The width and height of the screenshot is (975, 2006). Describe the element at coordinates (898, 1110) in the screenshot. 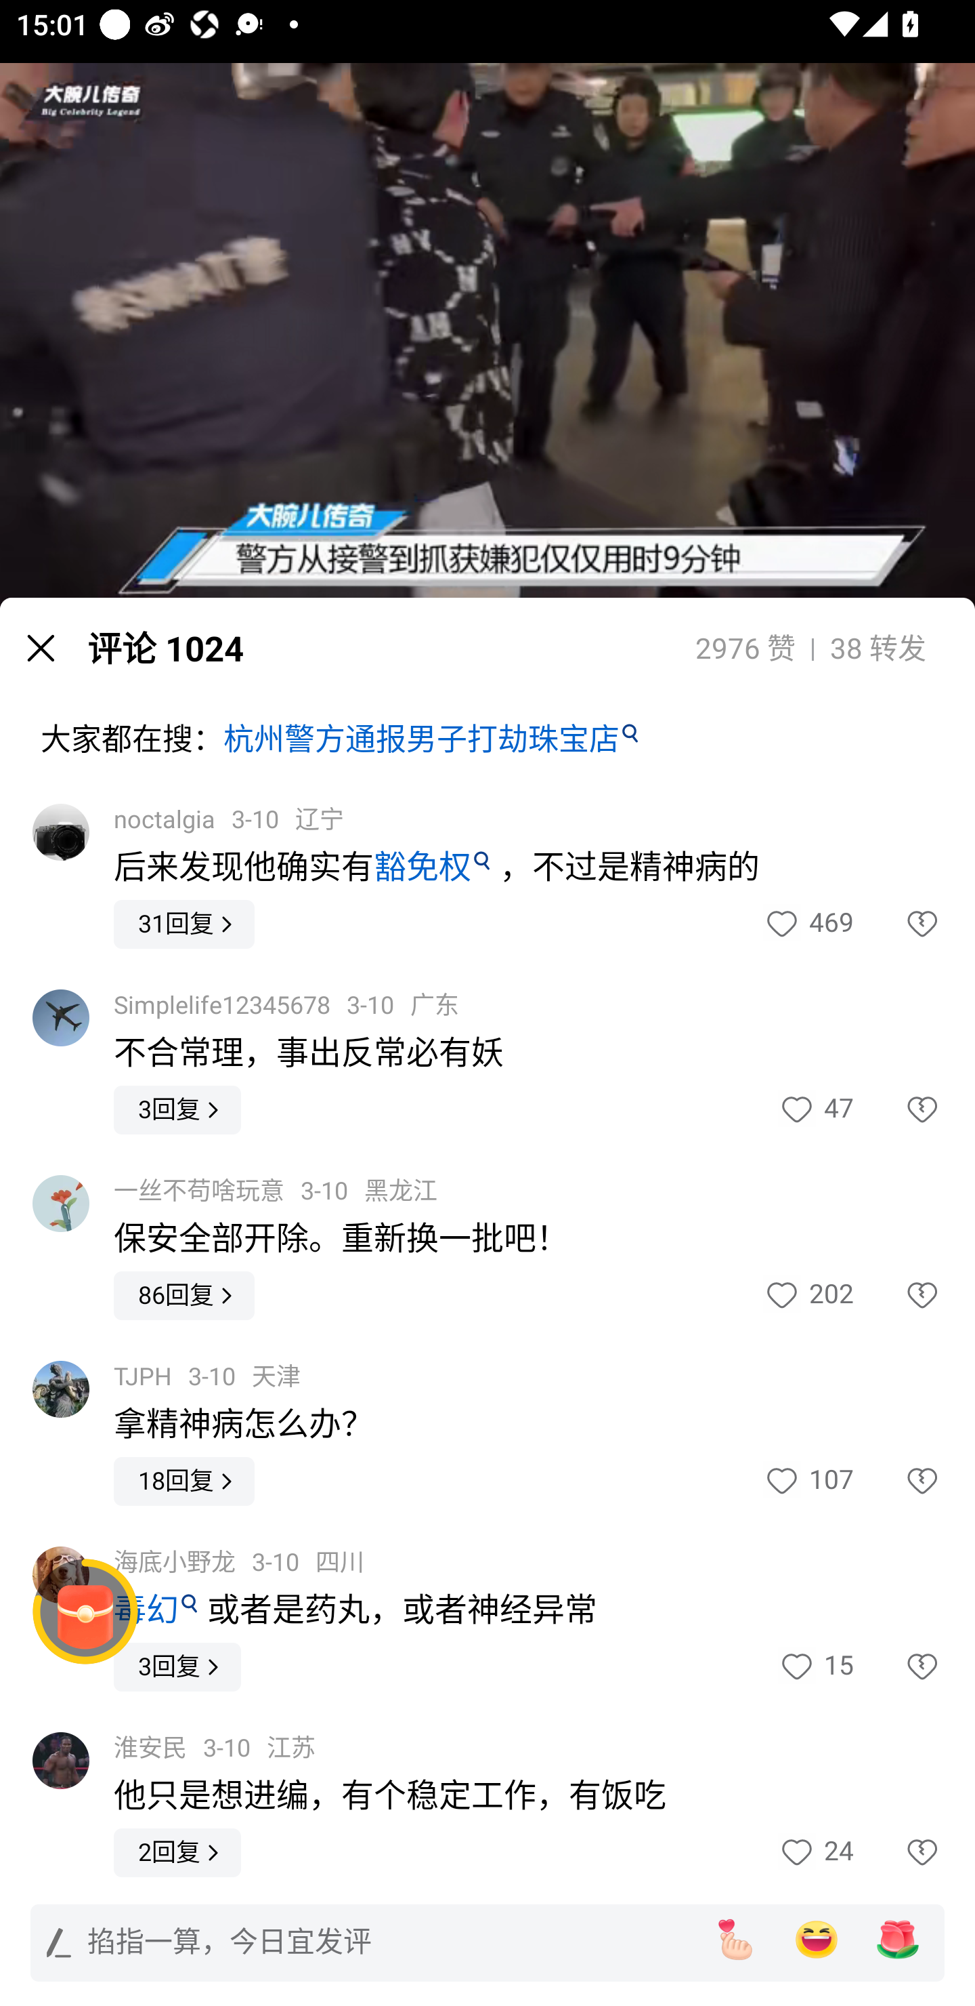

I see `踩` at that location.